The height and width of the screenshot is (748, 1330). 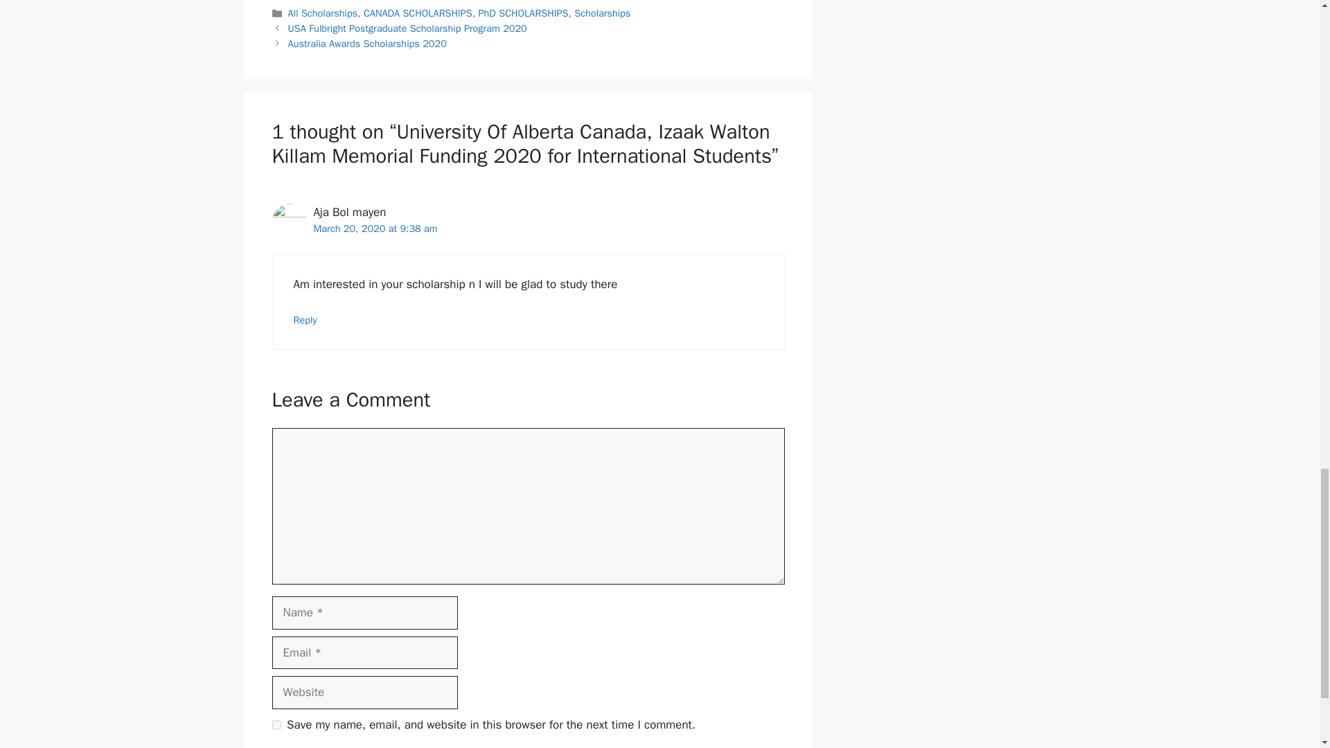 I want to click on Scholarships, so click(x=603, y=12).